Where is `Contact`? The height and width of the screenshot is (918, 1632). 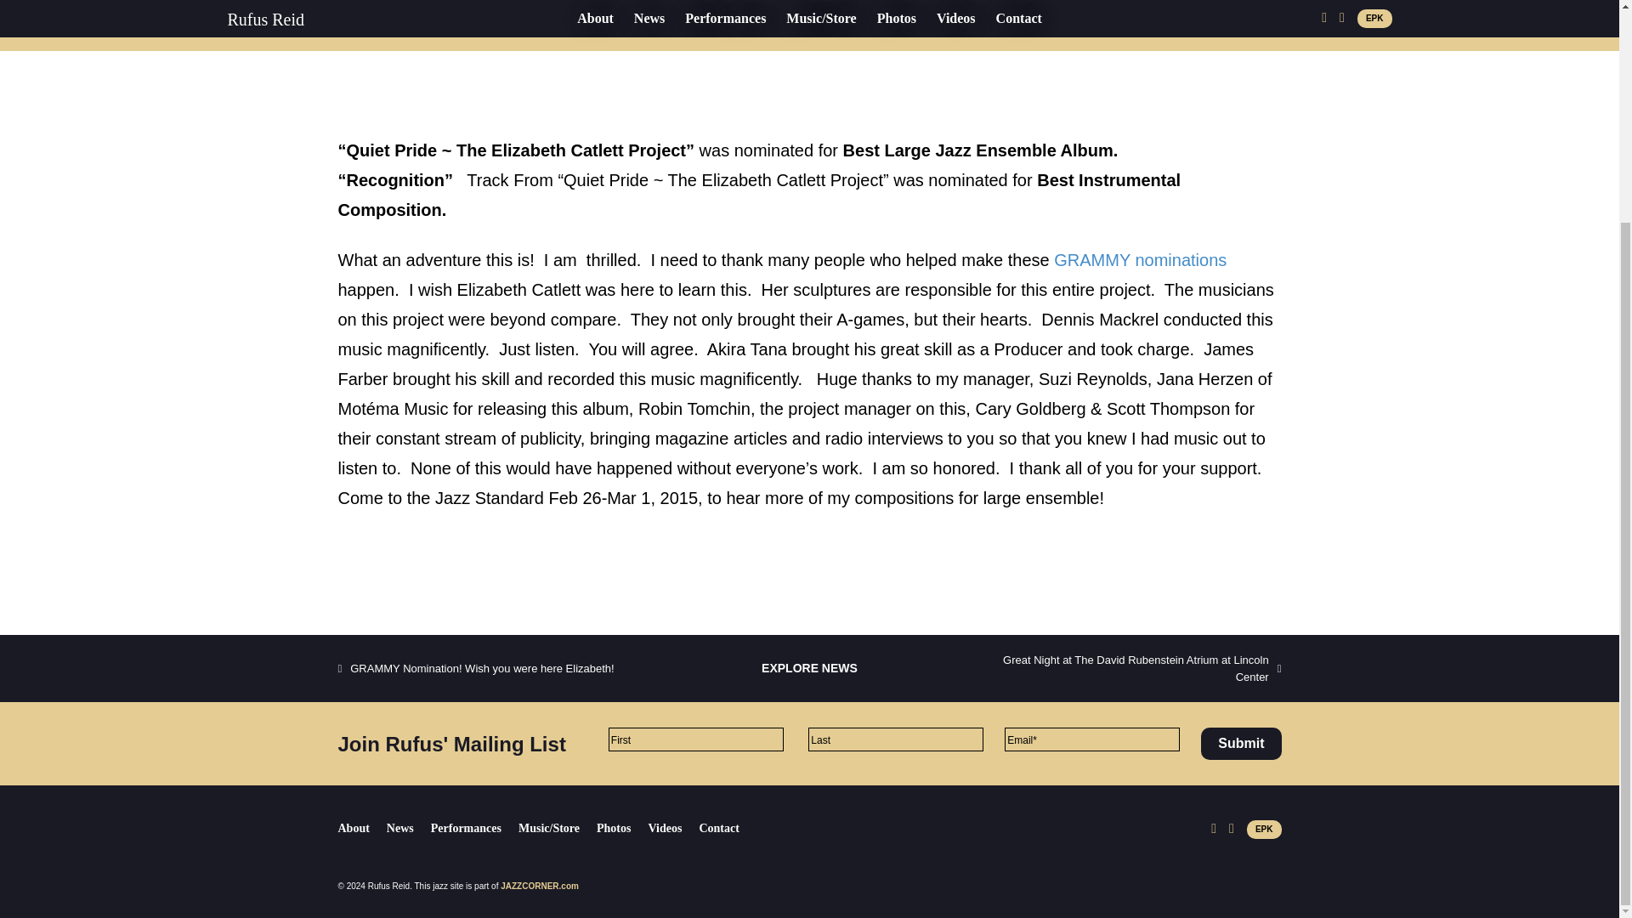 Contact is located at coordinates (726, 828).